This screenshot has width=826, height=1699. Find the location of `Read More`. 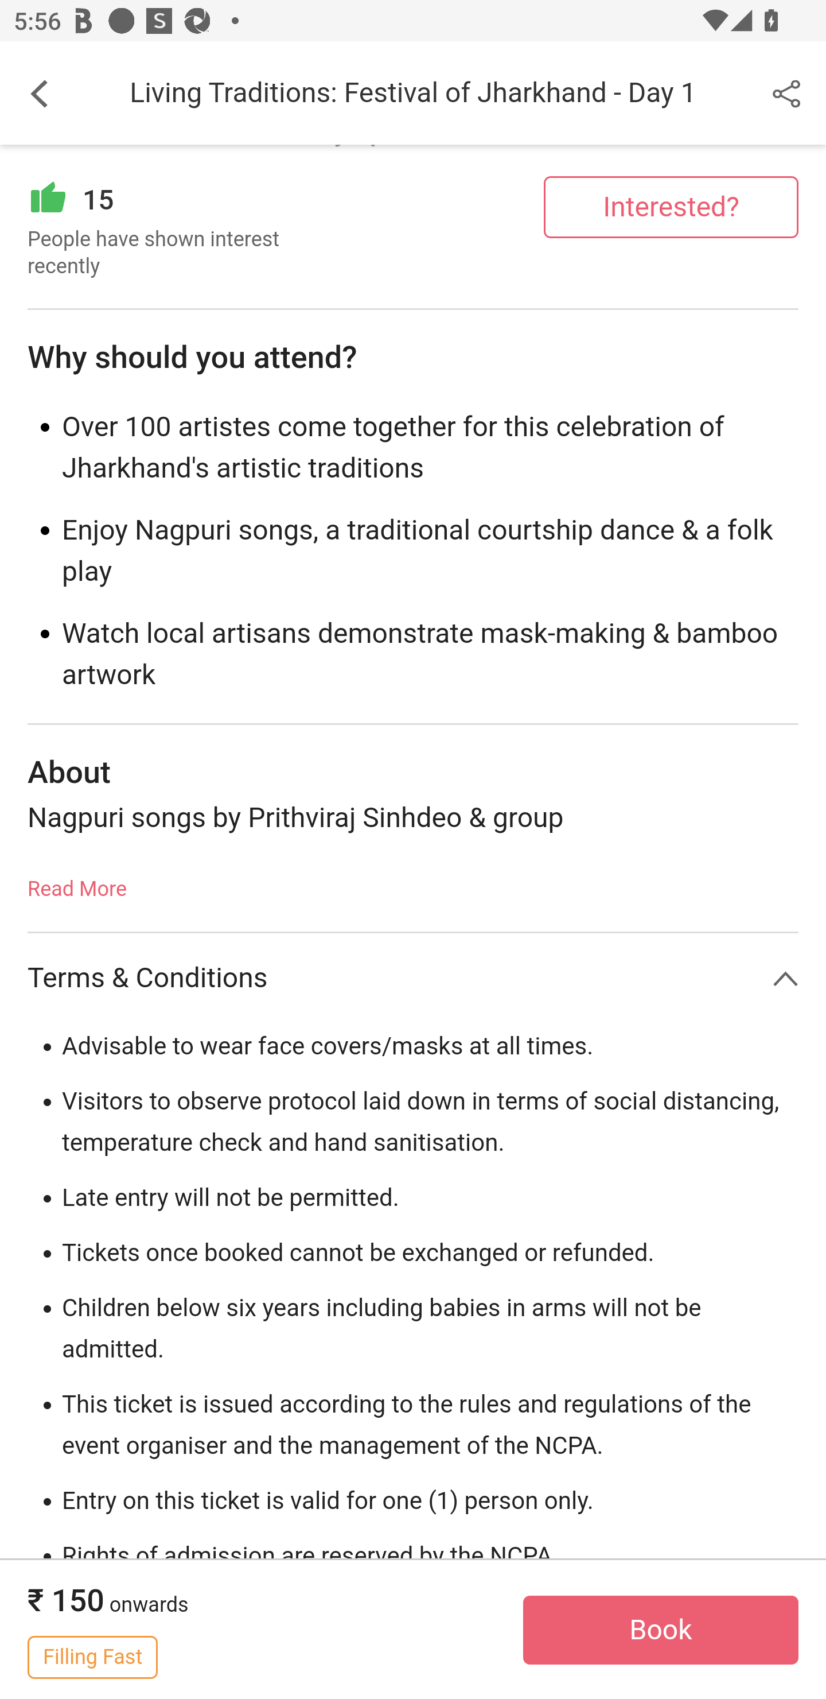

Read More is located at coordinates (77, 883).